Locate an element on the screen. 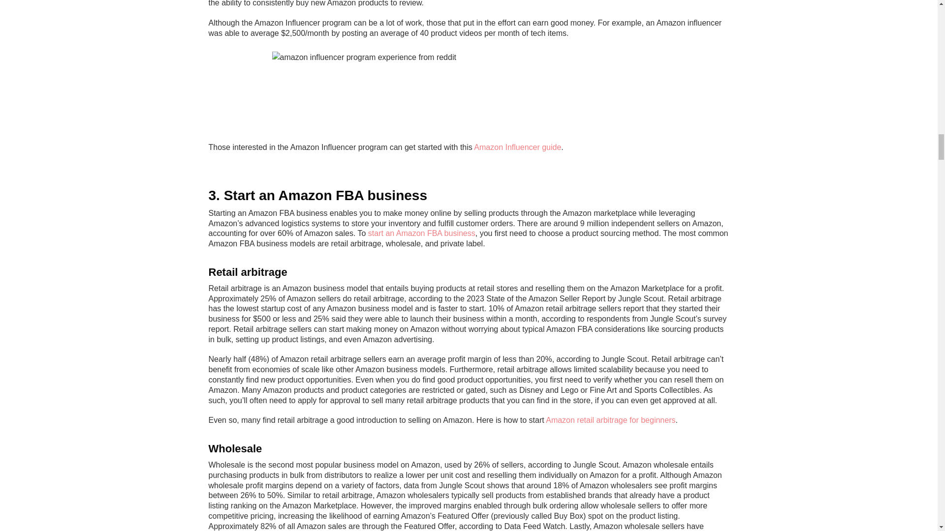 The width and height of the screenshot is (945, 531). Amazon retail arbitrage for beginners is located at coordinates (610, 420).